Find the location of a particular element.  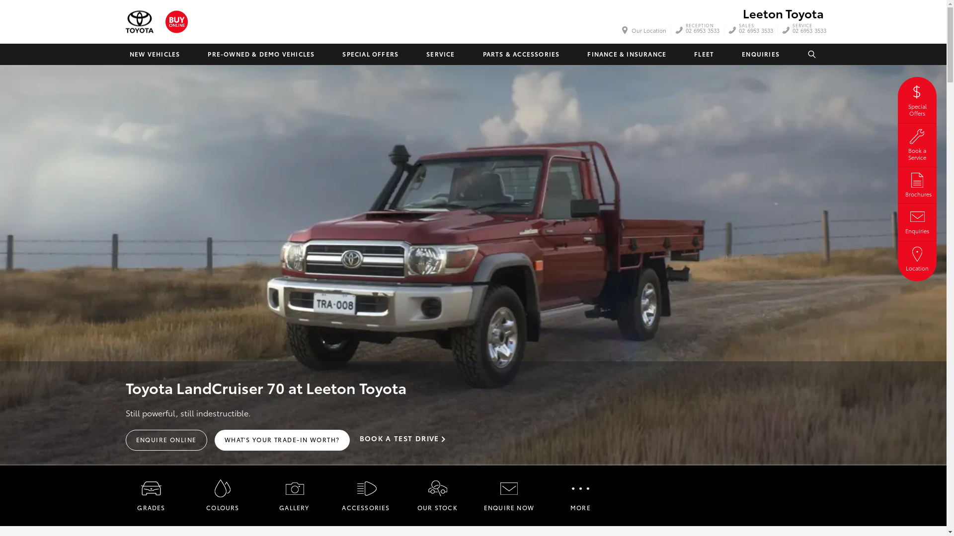

Leeton Toyota is located at coordinates (783, 13).